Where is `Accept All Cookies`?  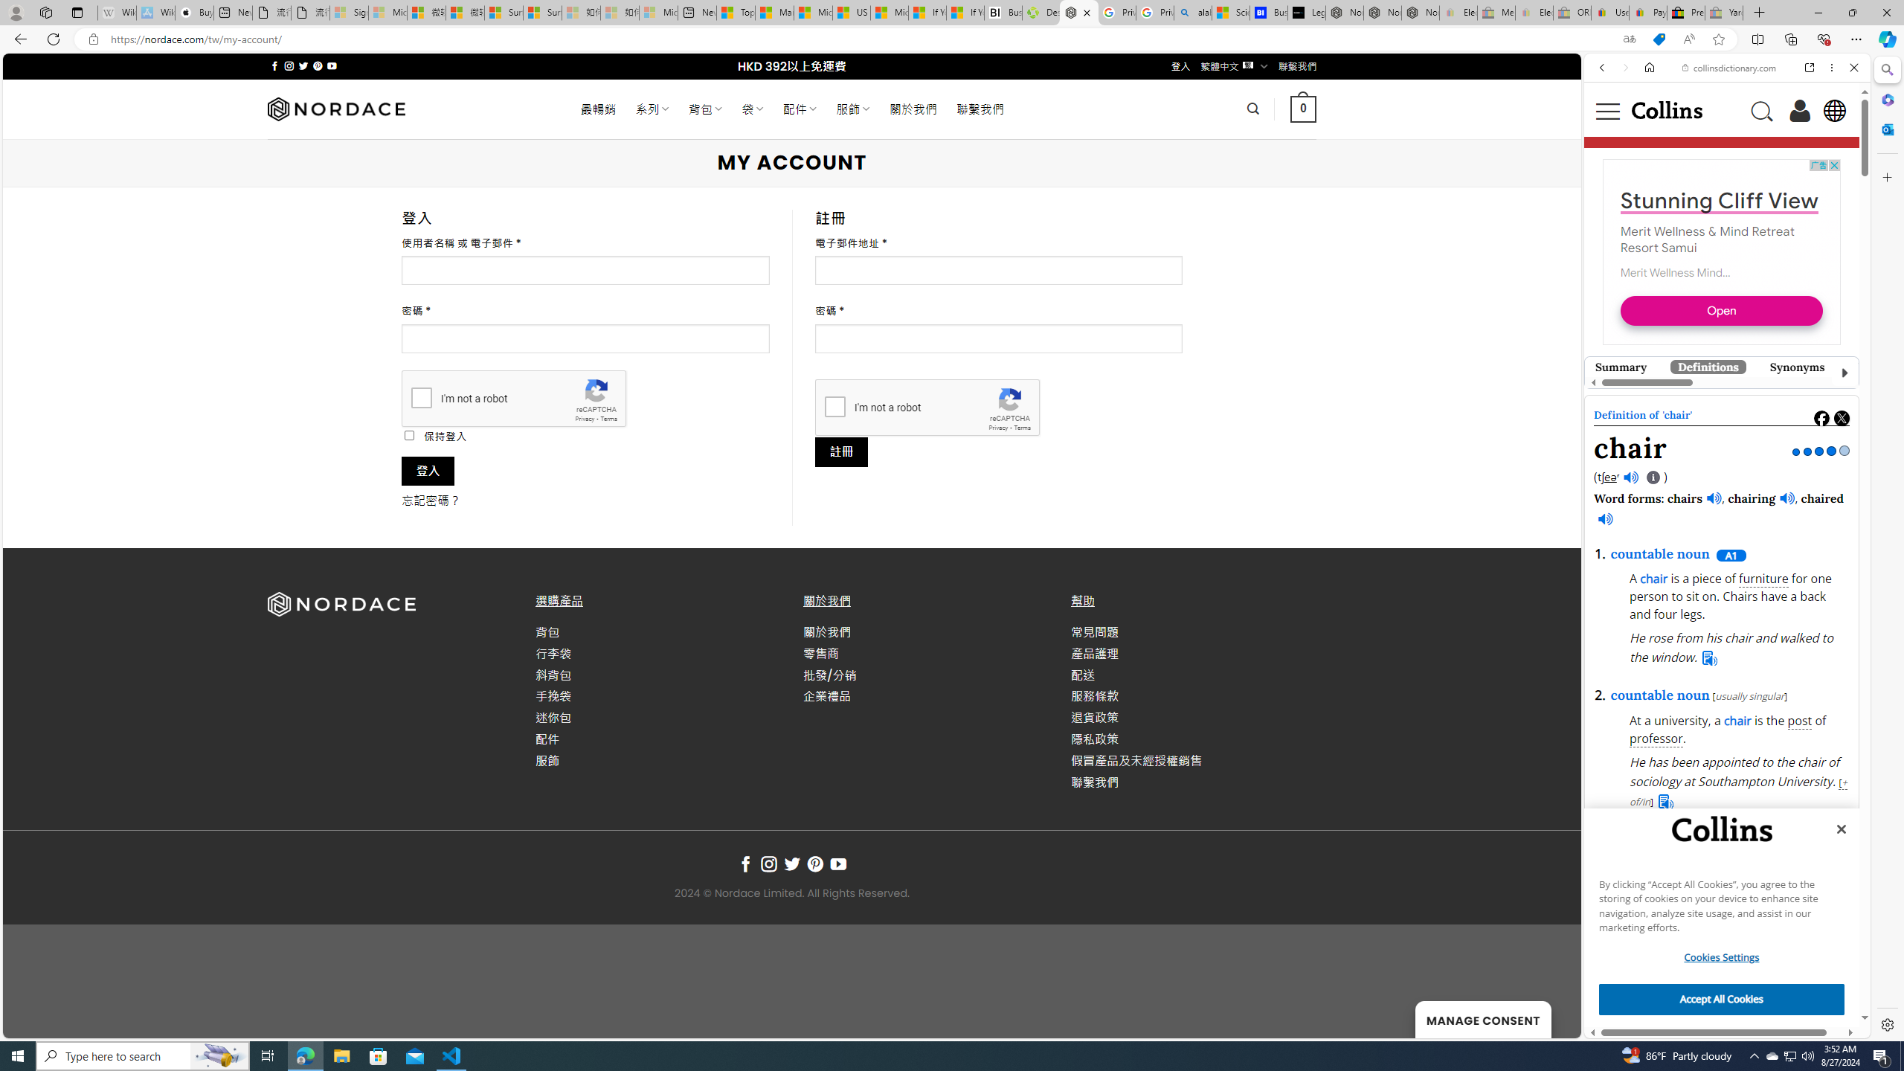
Accept All Cookies is located at coordinates (1722, 1000).